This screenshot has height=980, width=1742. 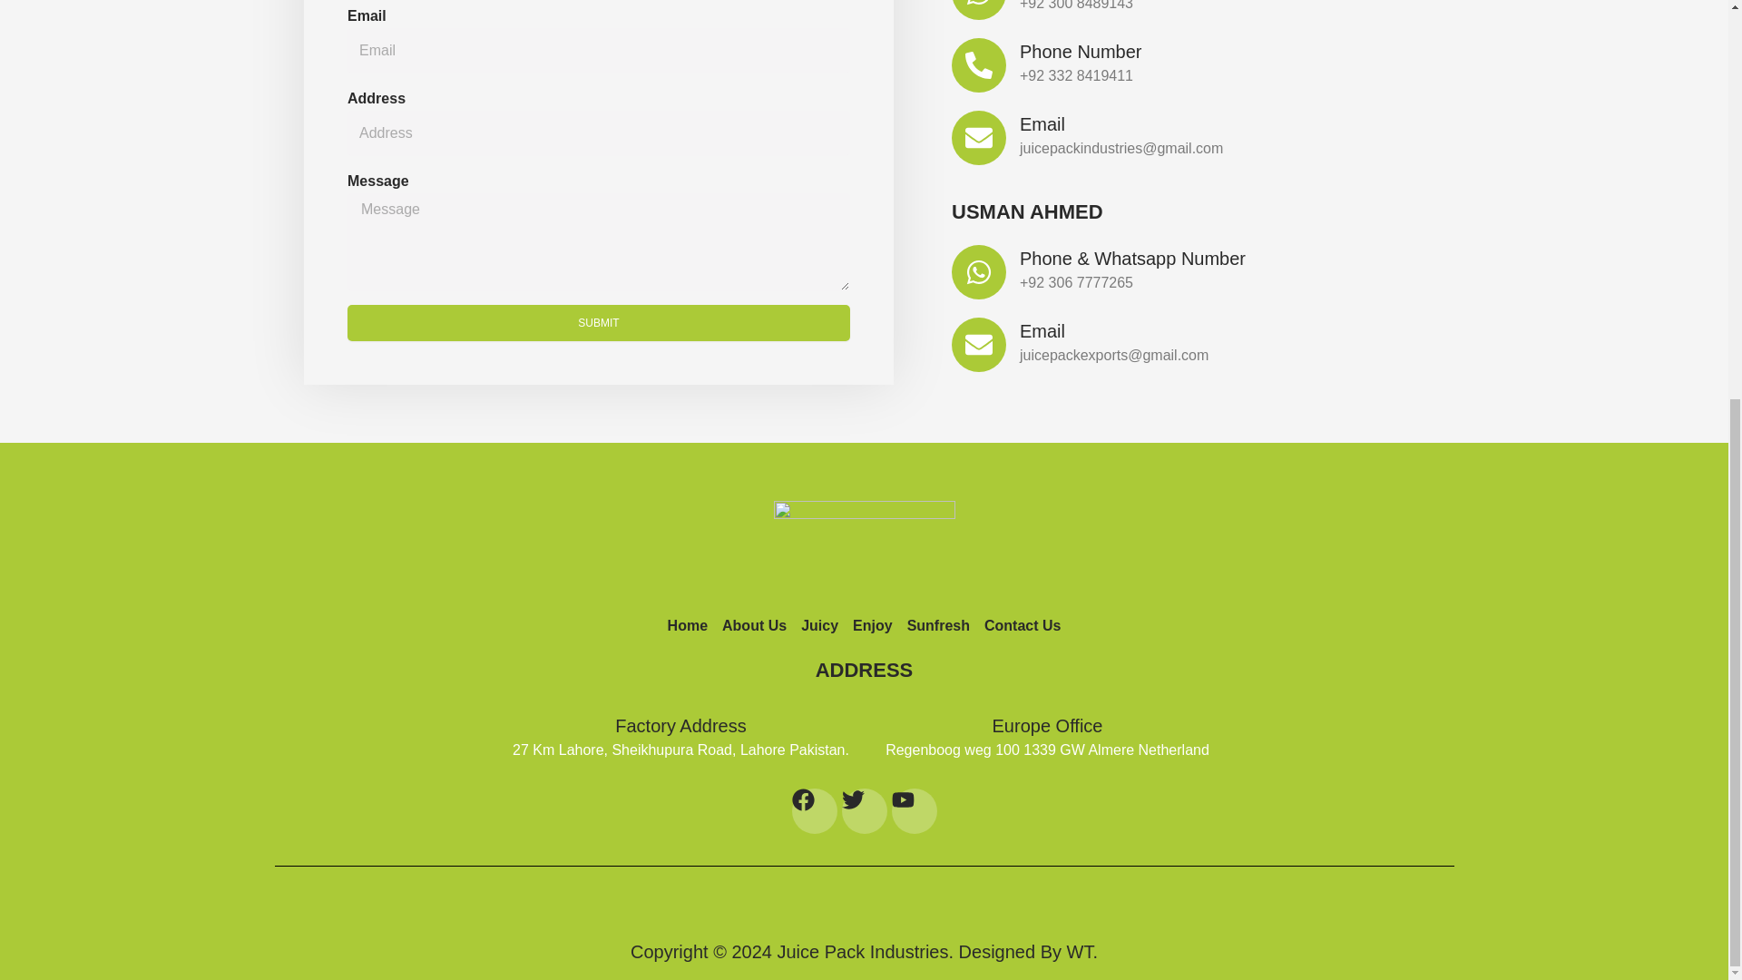 I want to click on Youtube, so click(x=913, y=811).